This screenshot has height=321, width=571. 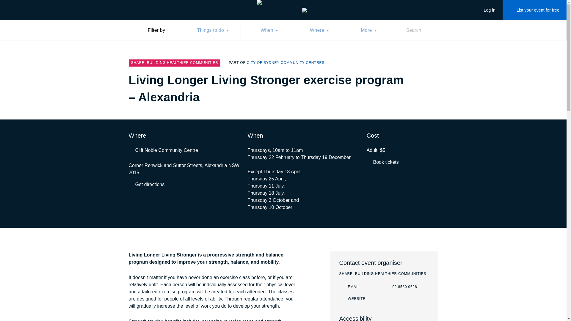 I want to click on Search, so click(x=410, y=30).